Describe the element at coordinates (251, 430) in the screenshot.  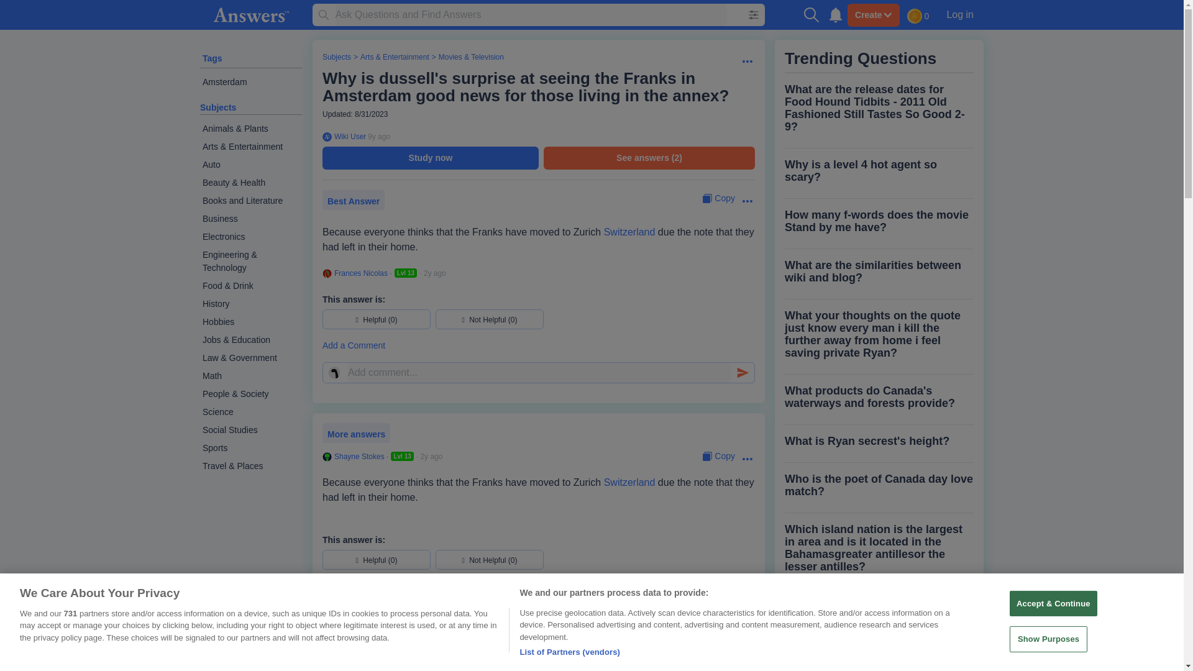
I see `Social Studies` at that location.